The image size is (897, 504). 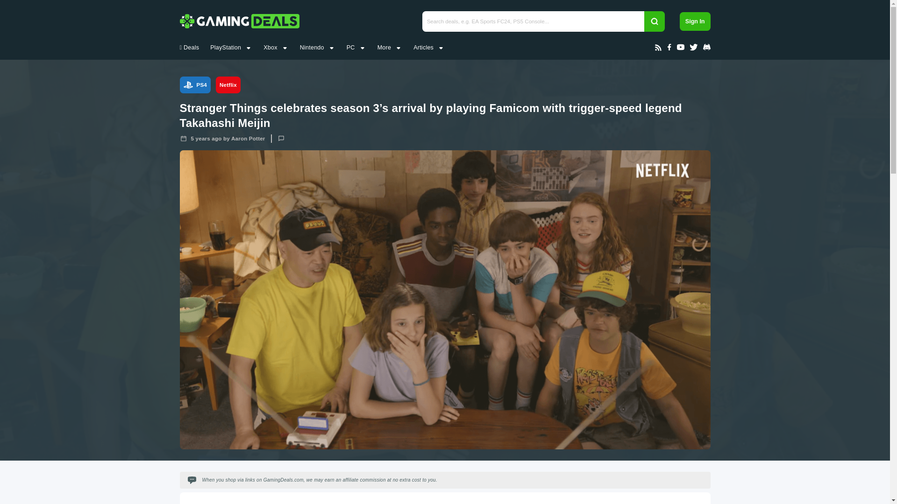 What do you see at coordinates (195, 85) in the screenshot?
I see `PS4` at bounding box center [195, 85].